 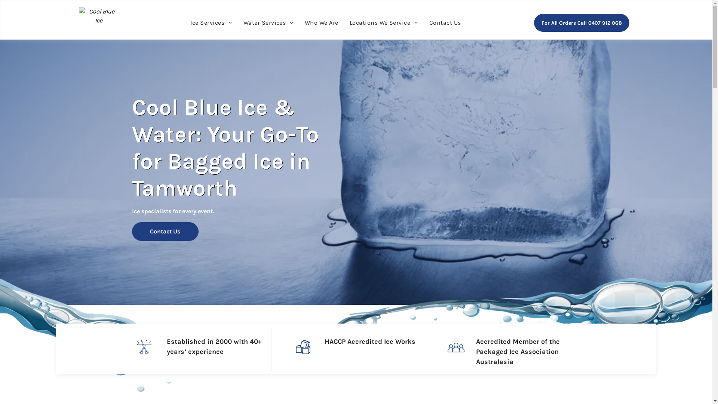 I want to click on Cool Blue Ice, so click(x=99, y=21).